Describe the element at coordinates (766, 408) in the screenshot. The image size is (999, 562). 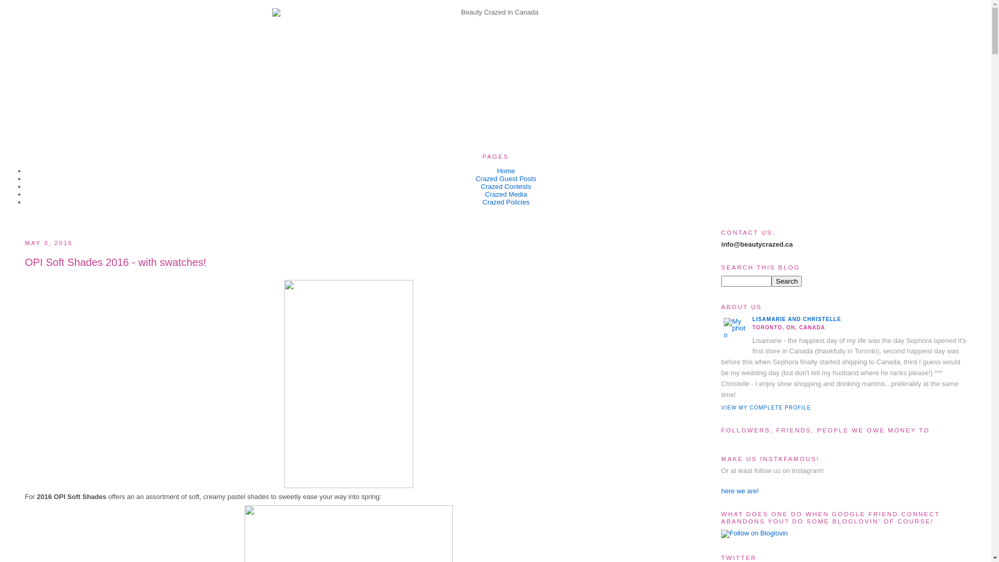
I see `VIEW MY COMPLETE PROFILE` at that location.